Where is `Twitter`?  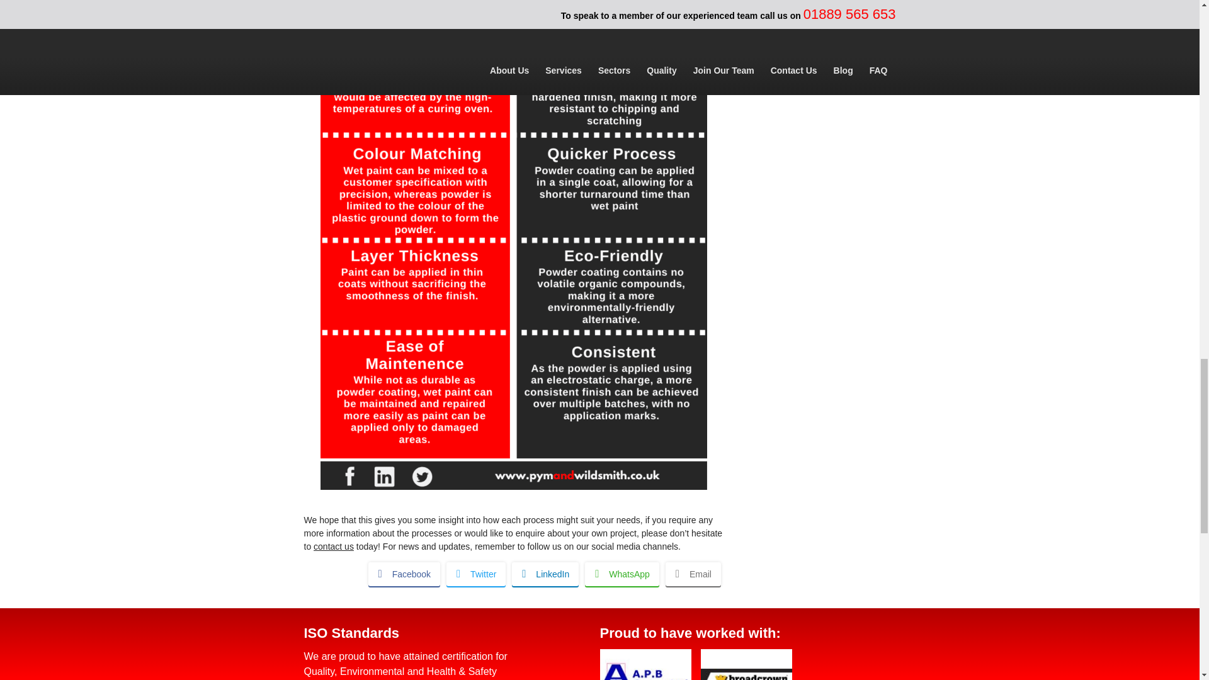
Twitter is located at coordinates (475, 573).